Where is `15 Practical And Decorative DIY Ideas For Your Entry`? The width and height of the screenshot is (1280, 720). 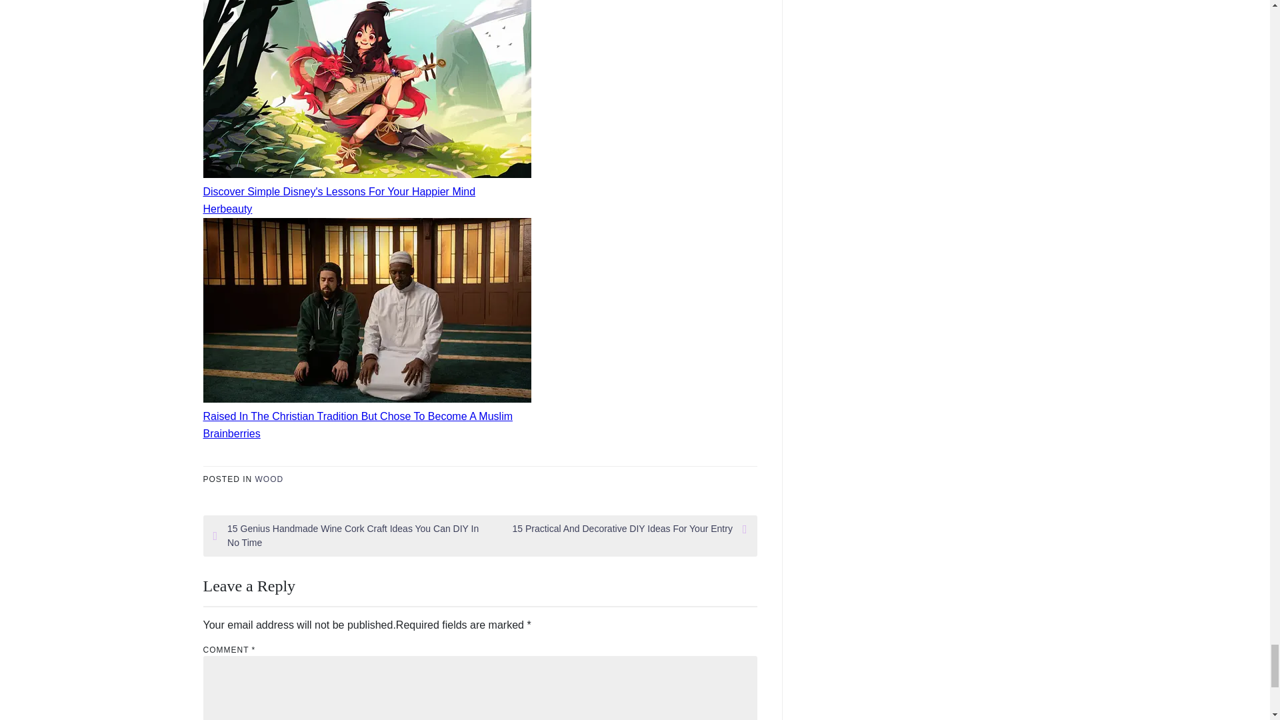 15 Practical And Decorative DIY Ideas For Your Entry is located at coordinates (613, 529).